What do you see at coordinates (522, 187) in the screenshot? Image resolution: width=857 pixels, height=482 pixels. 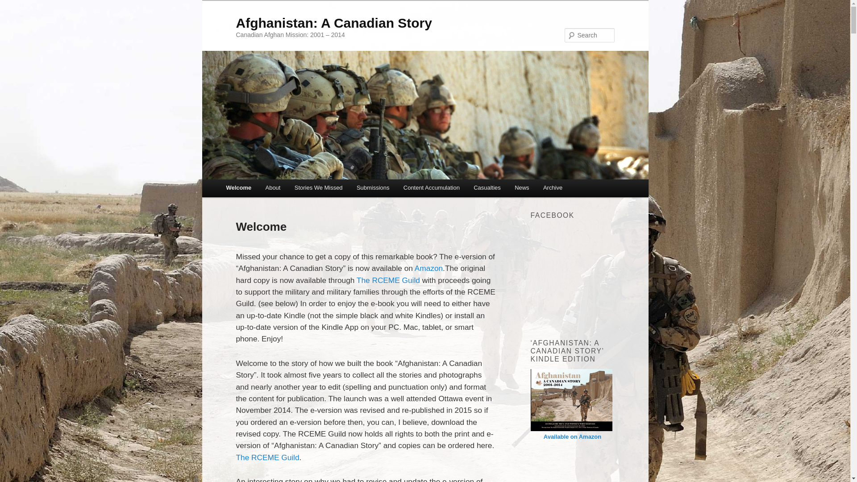 I see `News` at bounding box center [522, 187].